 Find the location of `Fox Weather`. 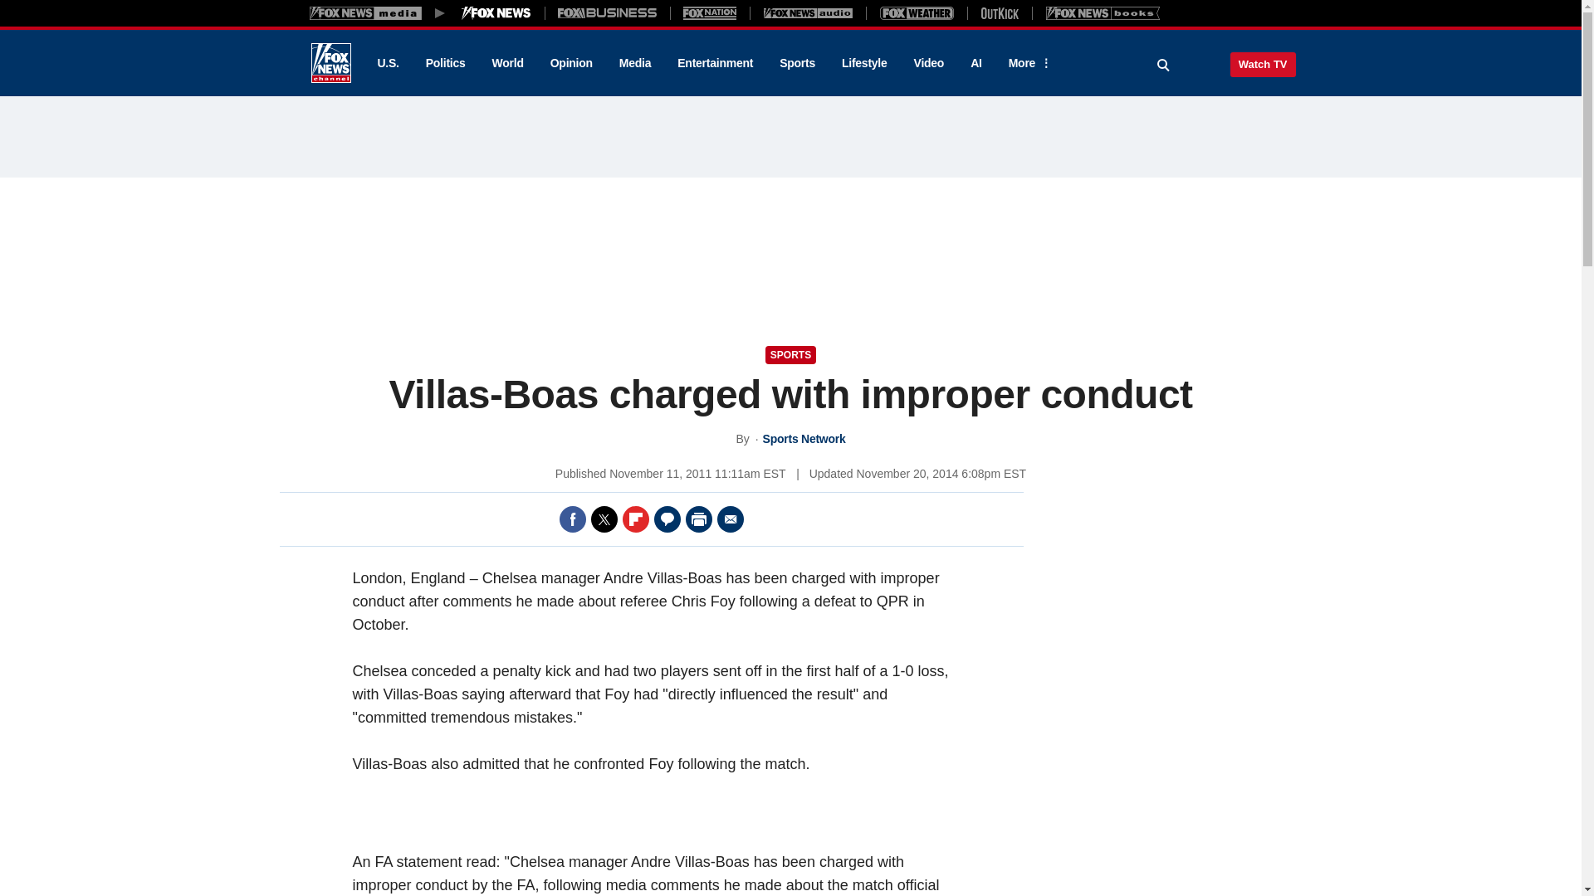

Fox Weather is located at coordinates (917, 12).